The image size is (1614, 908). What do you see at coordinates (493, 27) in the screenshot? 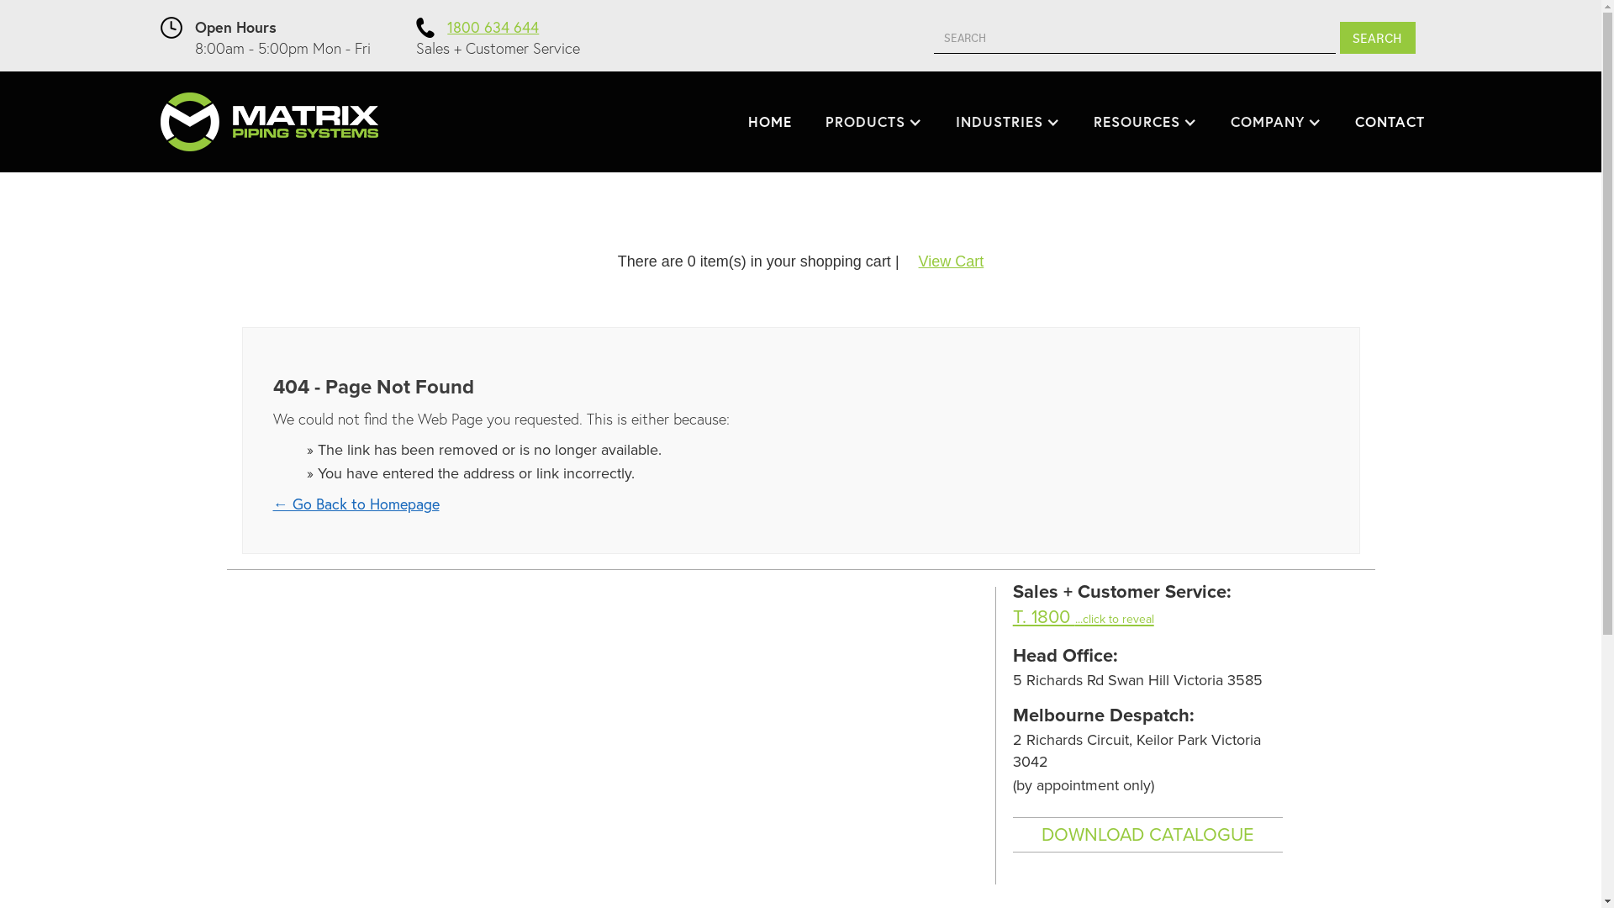
I see `1800 634 644` at bounding box center [493, 27].